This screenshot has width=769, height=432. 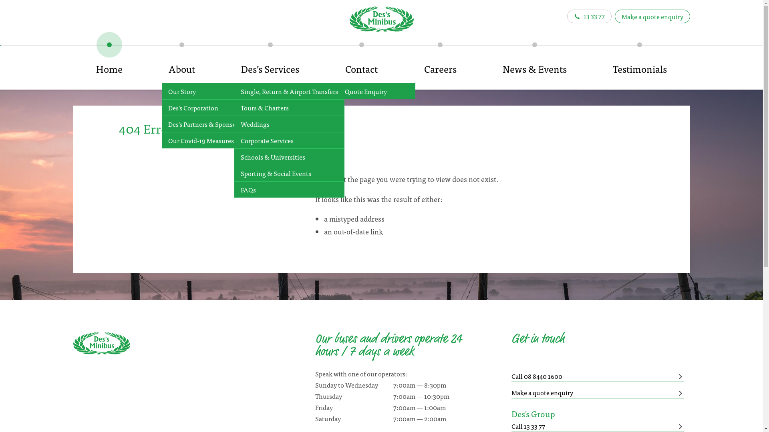 What do you see at coordinates (182, 64) in the screenshot?
I see `About` at bounding box center [182, 64].